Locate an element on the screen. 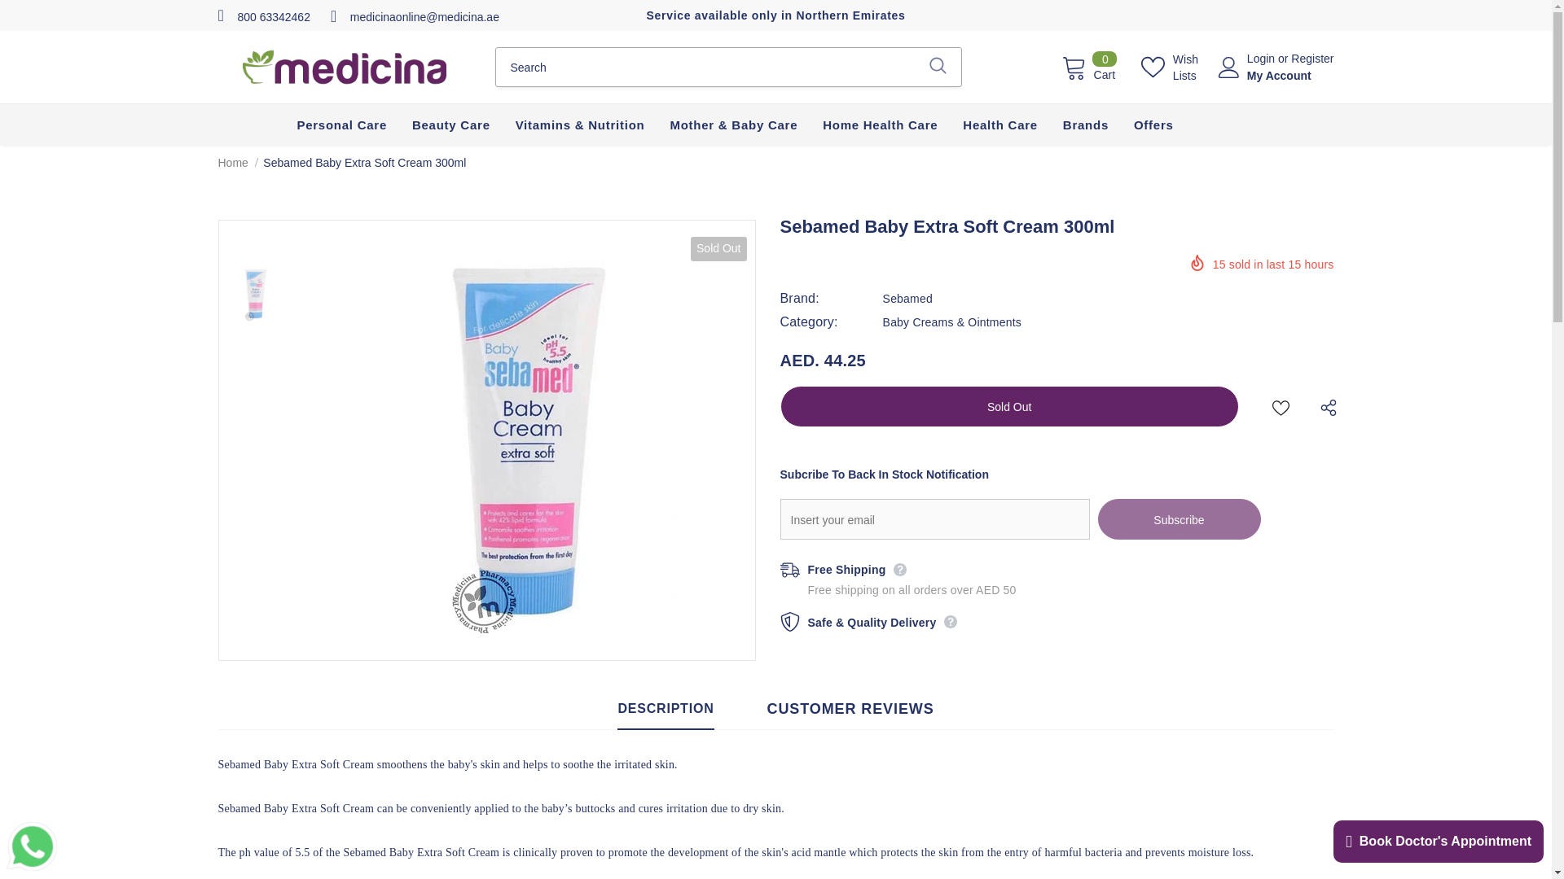  Health Care is located at coordinates (1088, 66).